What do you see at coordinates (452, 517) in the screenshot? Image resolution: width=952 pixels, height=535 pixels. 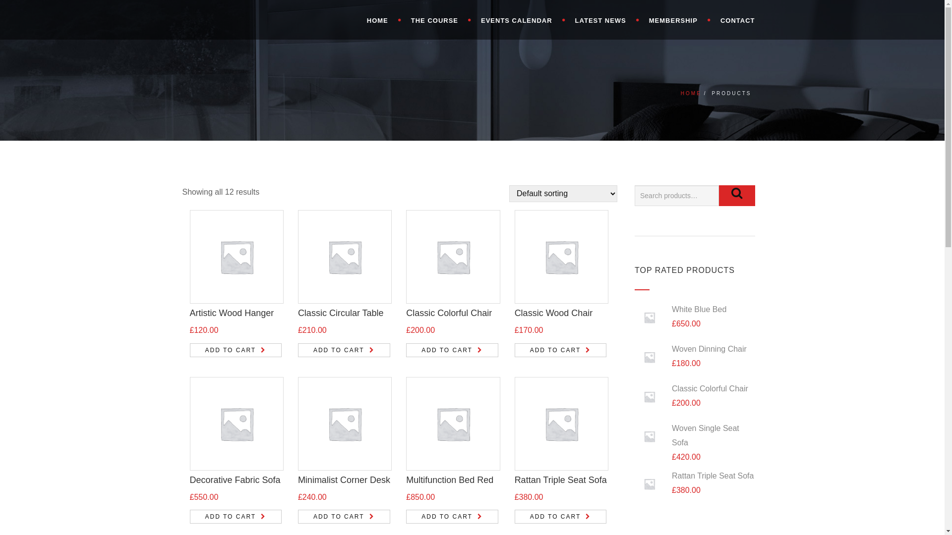 I see `ADD TO CART` at bounding box center [452, 517].